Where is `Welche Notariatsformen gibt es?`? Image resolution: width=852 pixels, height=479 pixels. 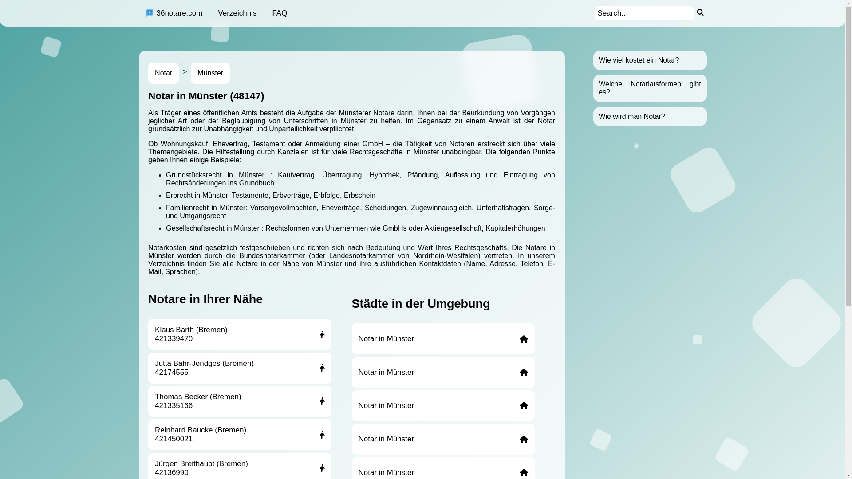 Welche Notariatsformen gibt es? is located at coordinates (650, 88).